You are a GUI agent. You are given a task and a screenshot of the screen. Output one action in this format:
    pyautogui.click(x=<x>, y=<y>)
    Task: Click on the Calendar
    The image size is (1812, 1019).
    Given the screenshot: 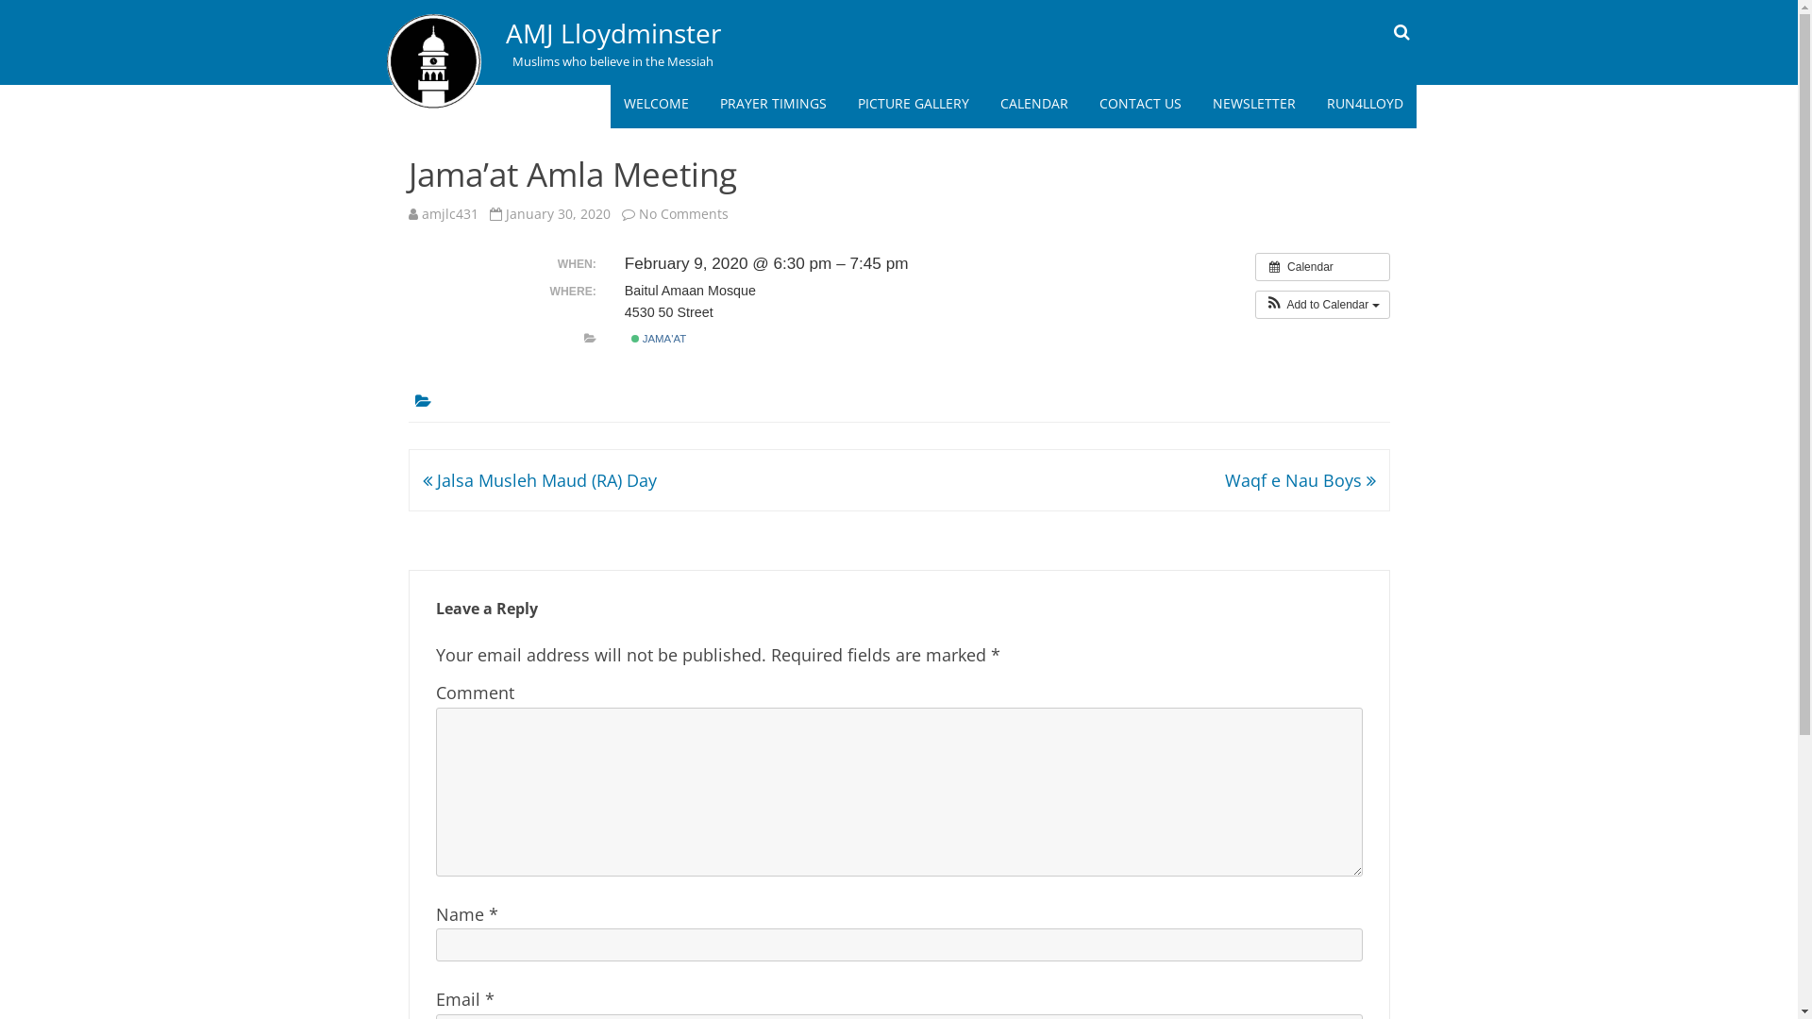 What is the action you would take?
    pyautogui.click(x=1323, y=267)
    